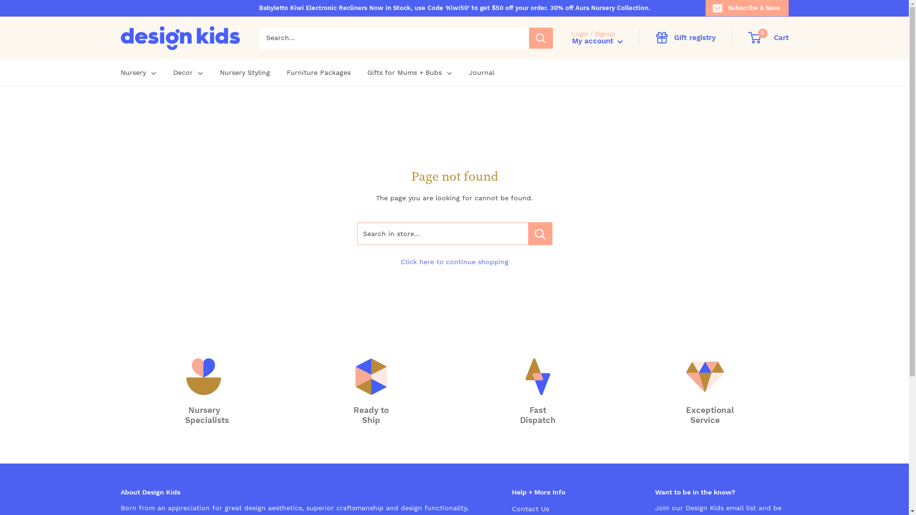 This screenshot has height=515, width=916. What do you see at coordinates (188, 72) in the screenshot?
I see `Decor` at bounding box center [188, 72].